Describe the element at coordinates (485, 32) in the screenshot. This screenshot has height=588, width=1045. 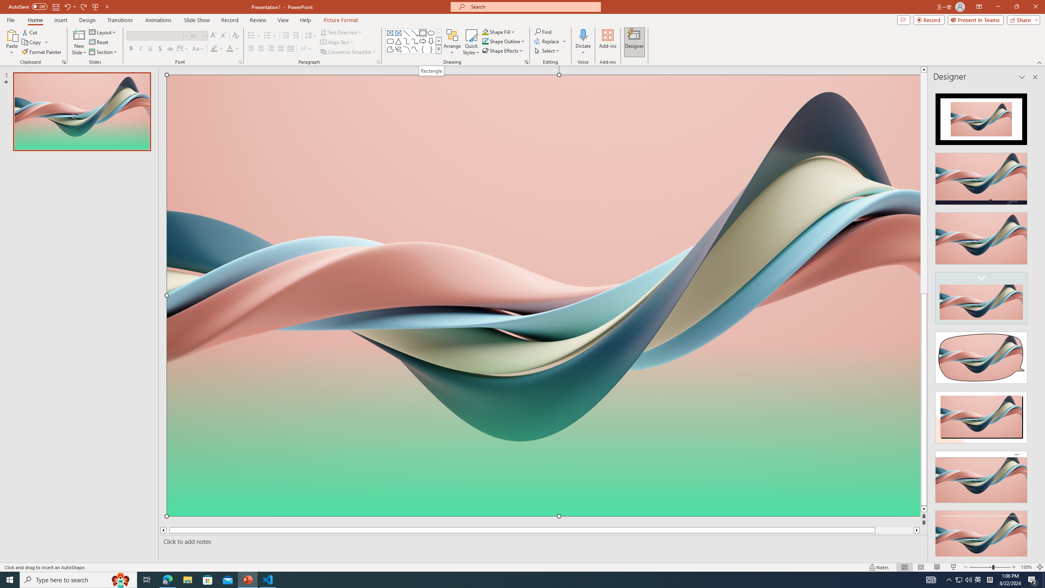
I see `Shape Fill Orange, Accent 2` at that location.